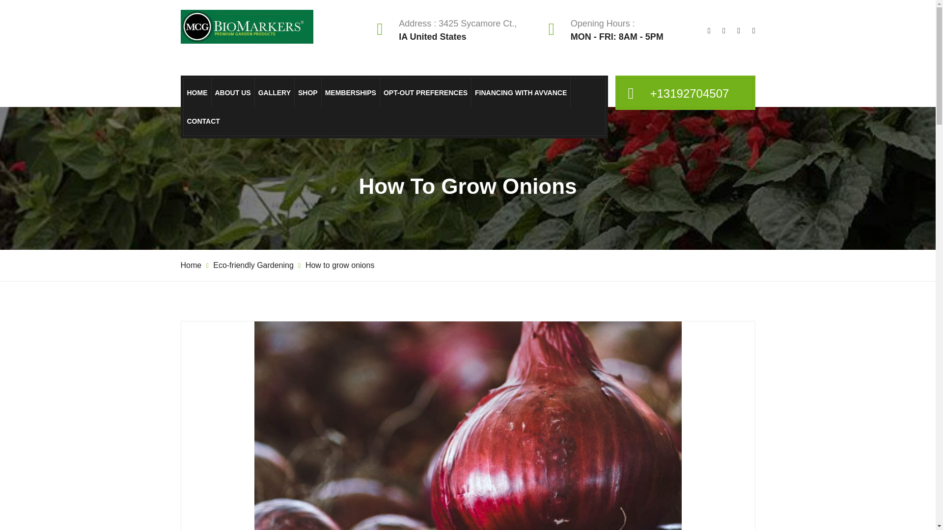 Image resolution: width=943 pixels, height=530 pixels. I want to click on SHOP, so click(307, 92).